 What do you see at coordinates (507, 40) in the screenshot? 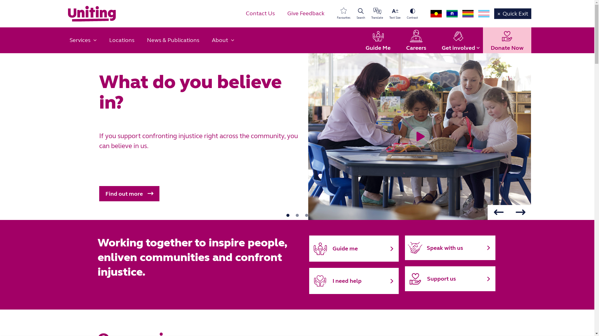
I see `Donate Now` at bounding box center [507, 40].